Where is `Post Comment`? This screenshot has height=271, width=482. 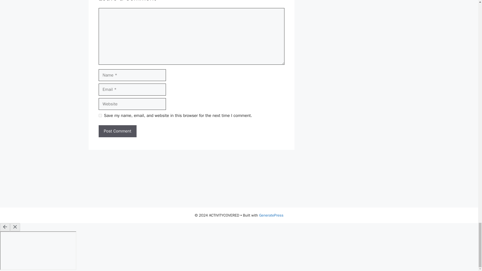 Post Comment is located at coordinates (117, 131).